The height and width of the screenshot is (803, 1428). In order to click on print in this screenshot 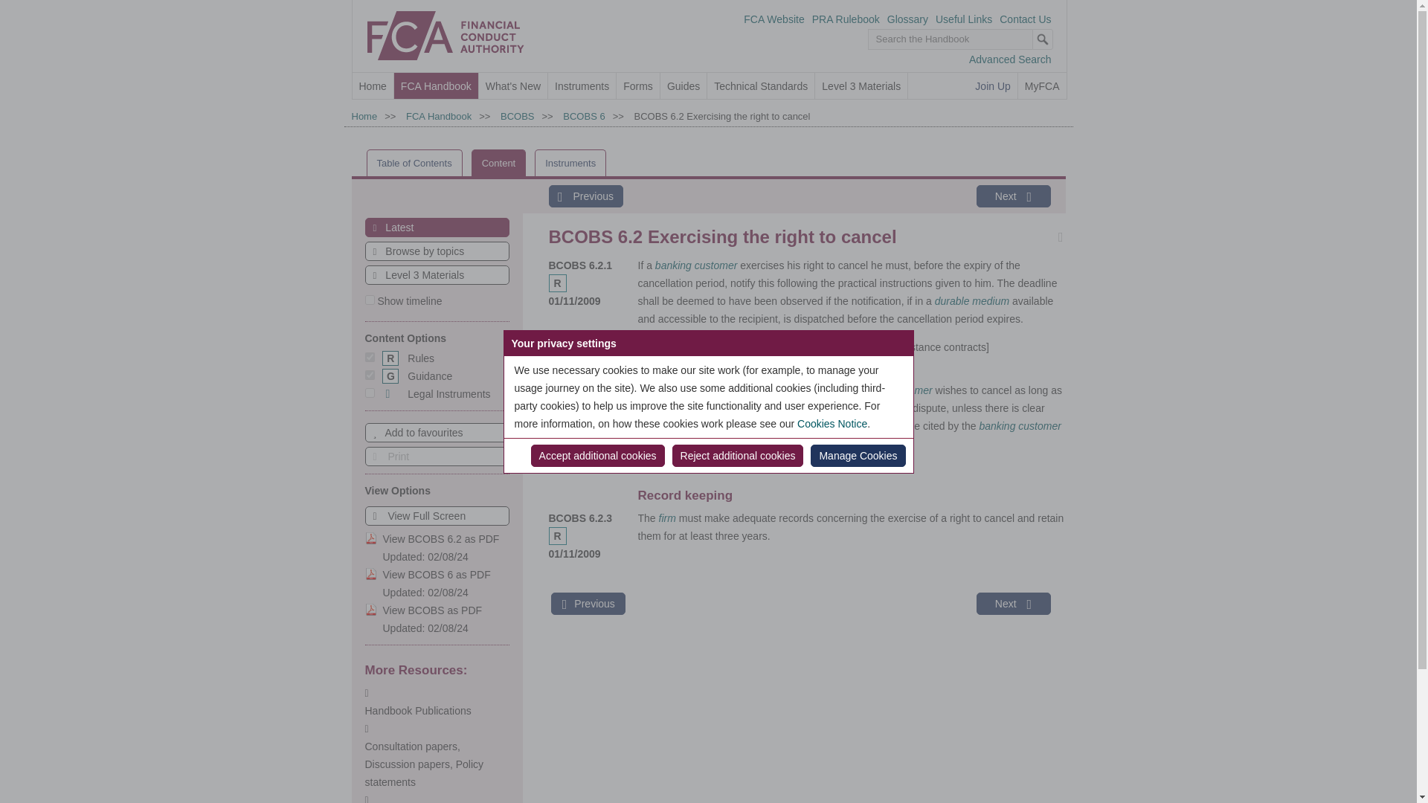, I will do `click(436, 457)`.